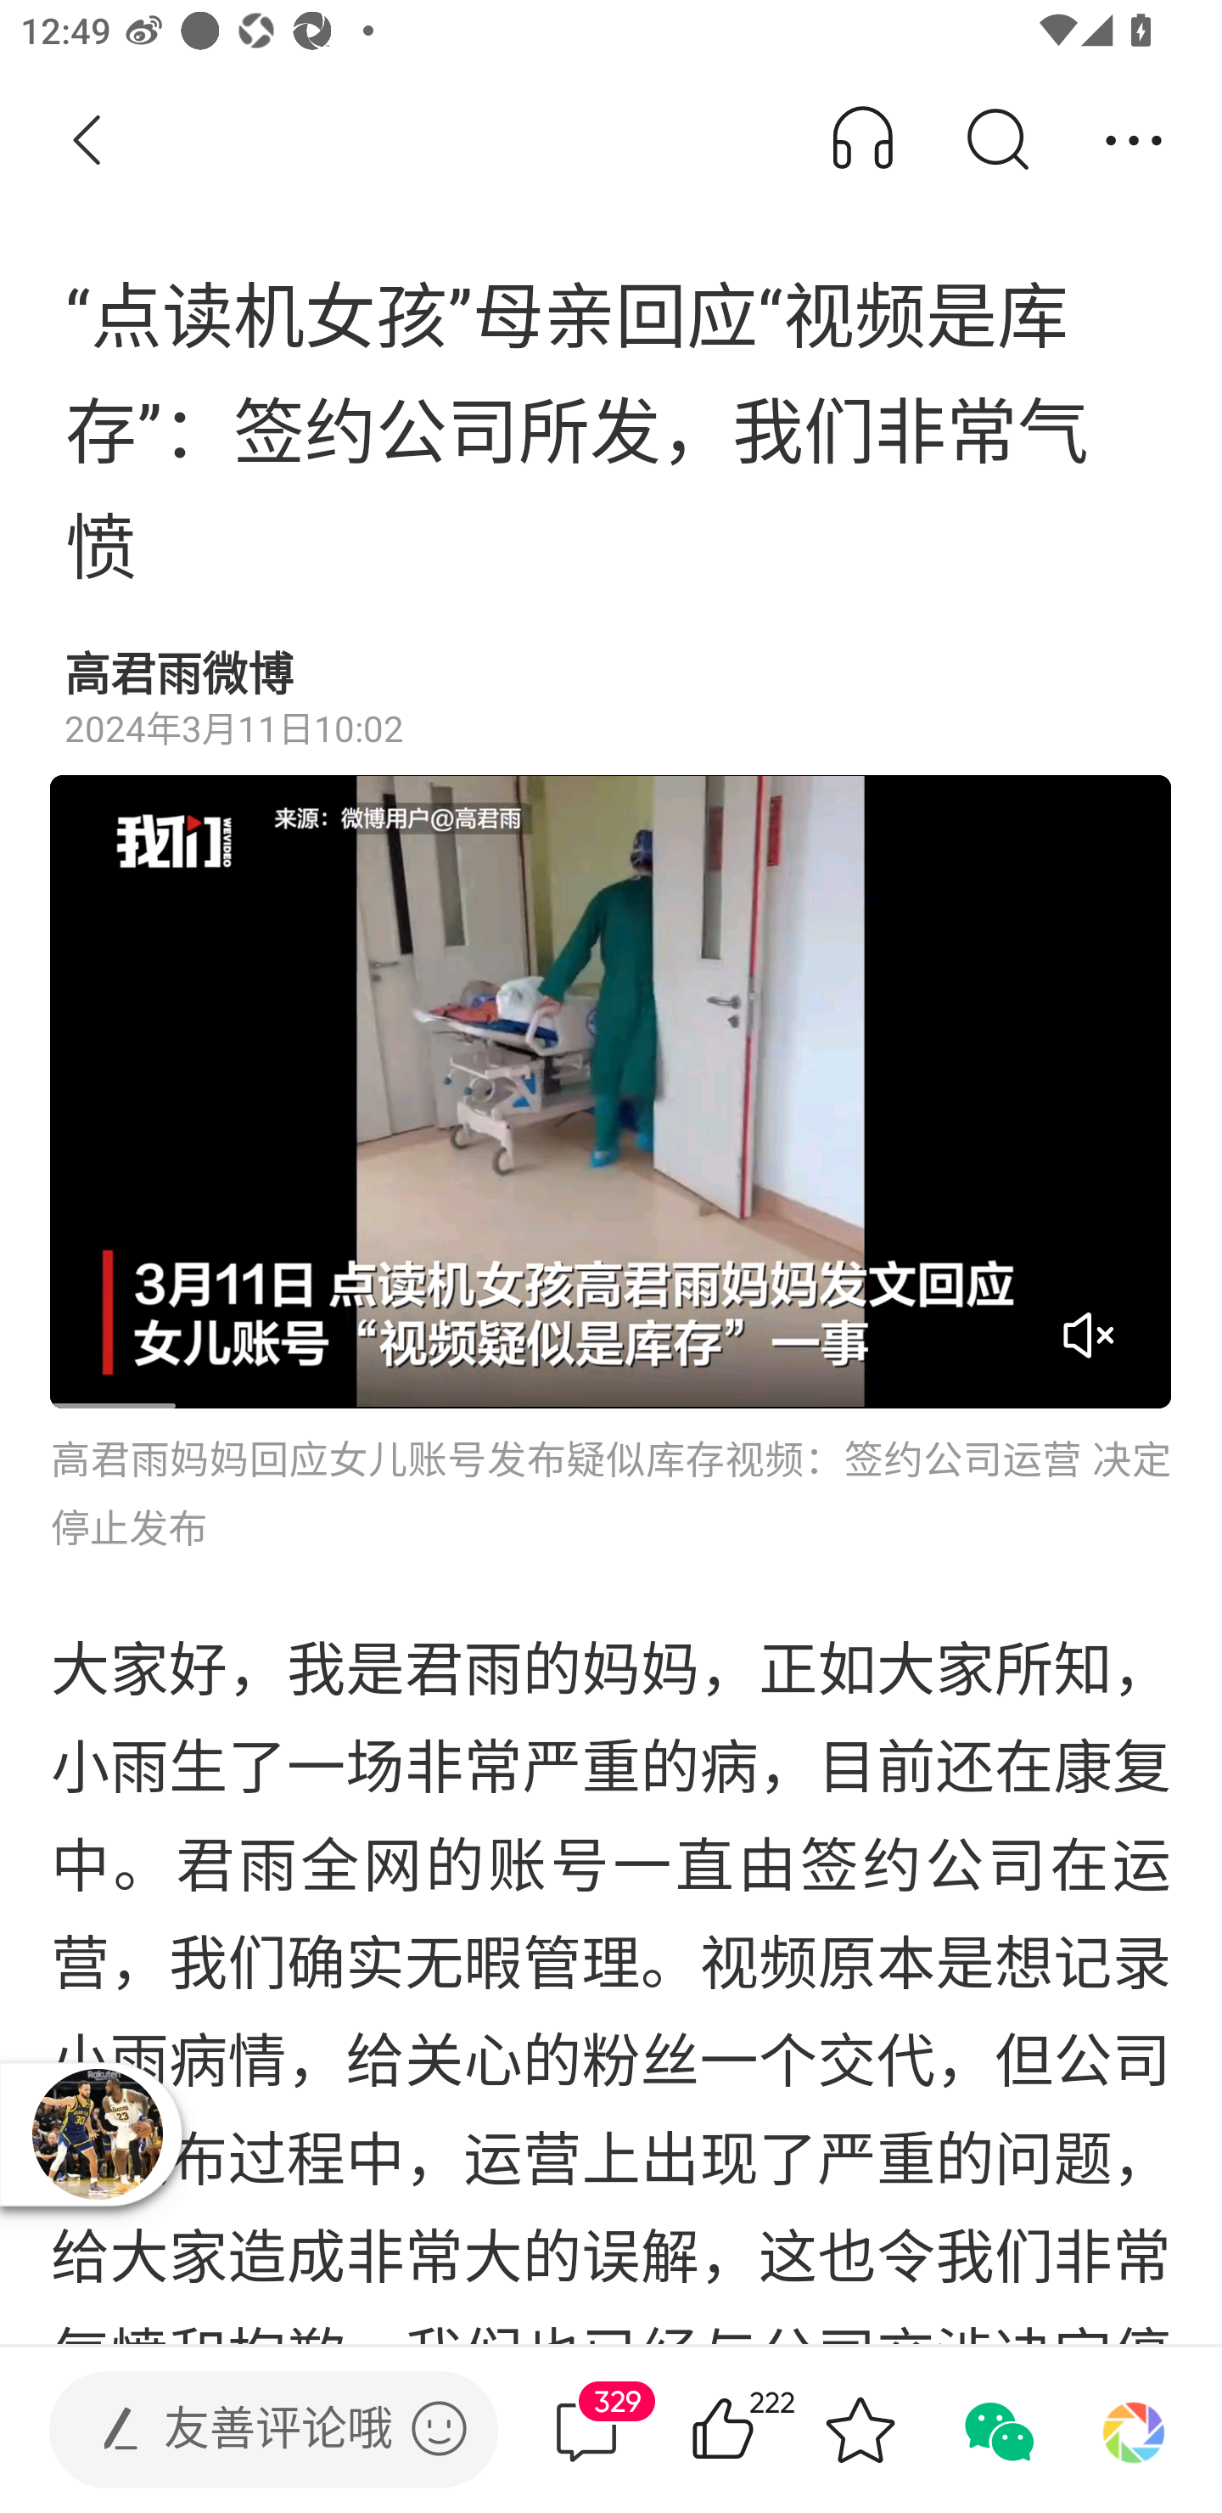 The height and width of the screenshot is (2513, 1222). Describe the element at coordinates (1134, 2430) in the screenshot. I see `分享到朋友圈` at that location.